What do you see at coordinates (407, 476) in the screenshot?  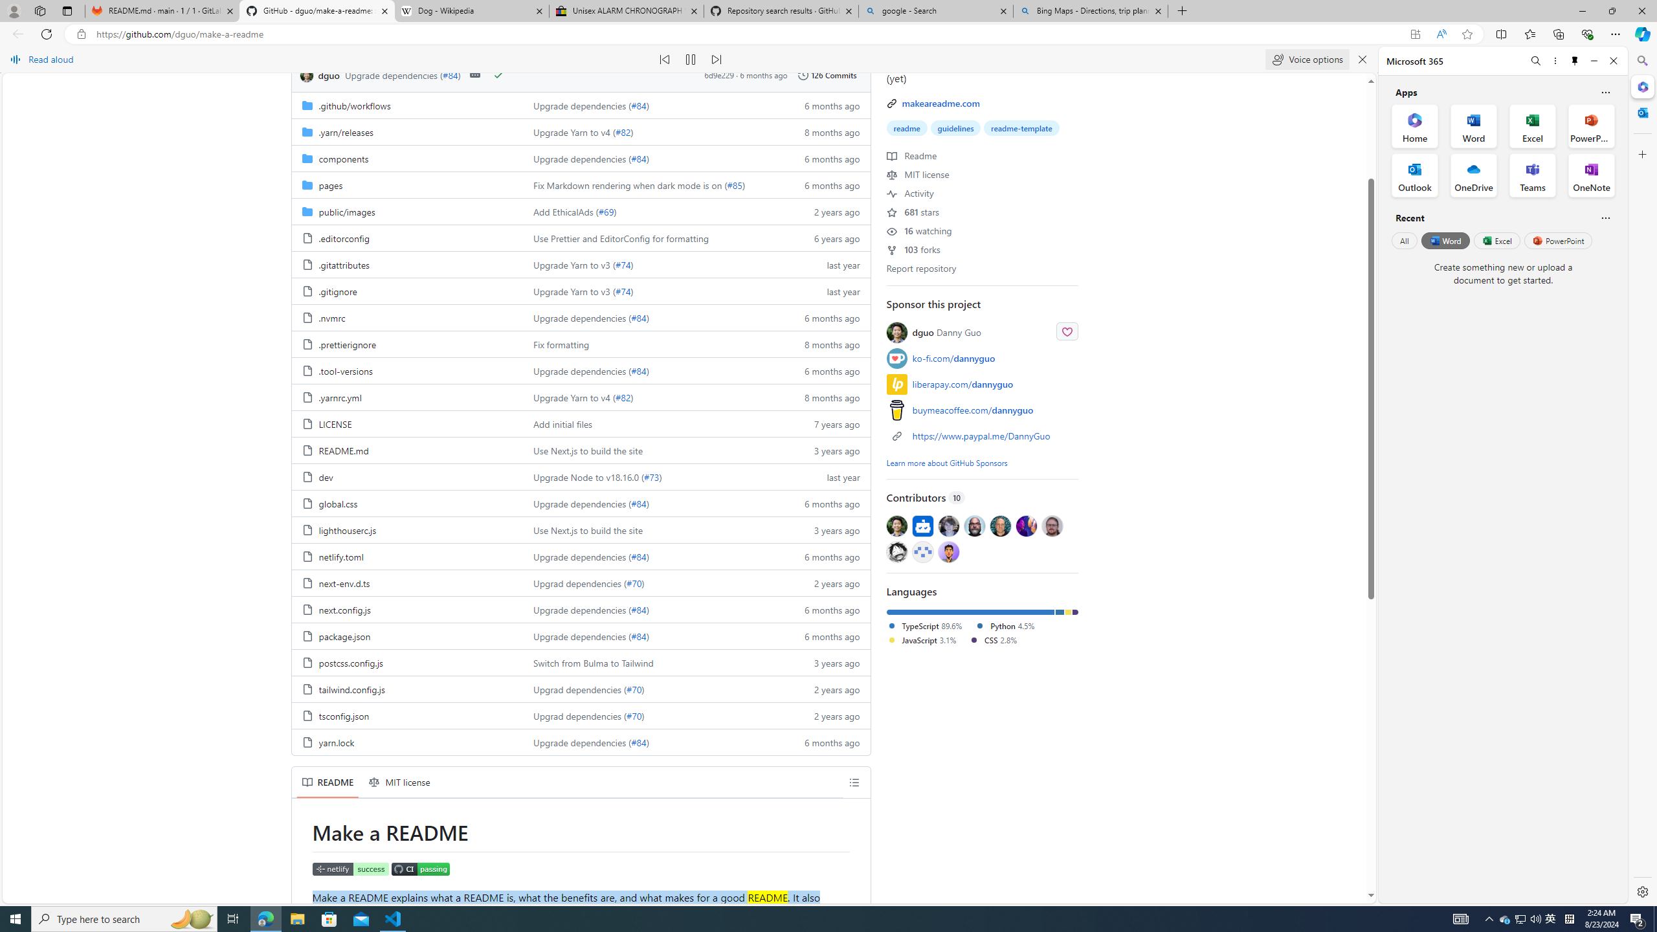 I see `dev, (File)` at bounding box center [407, 476].